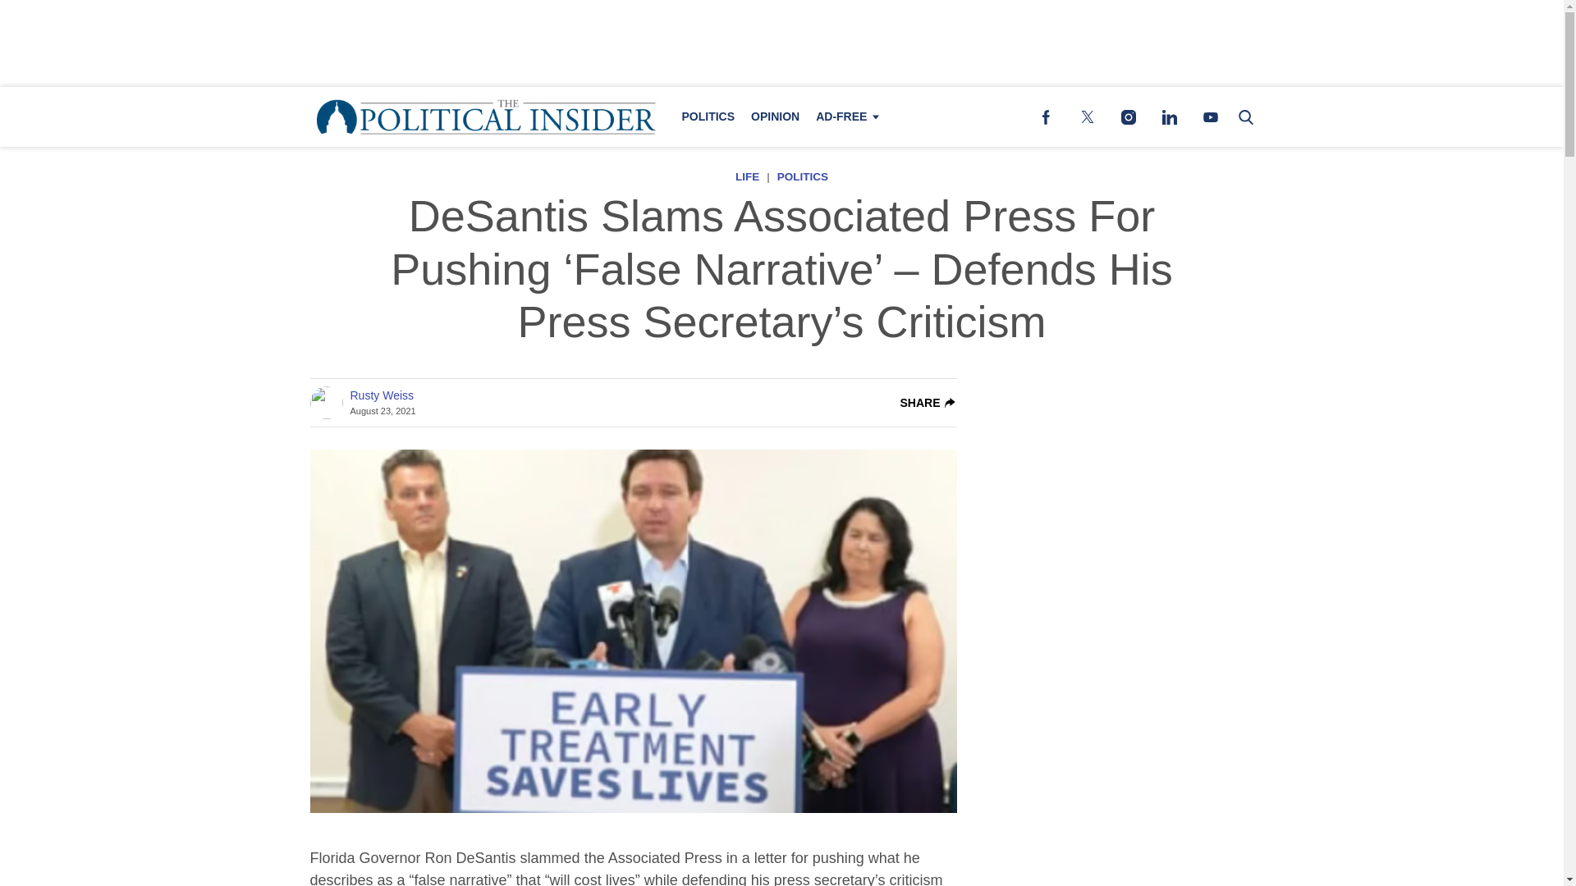 This screenshot has height=886, width=1576. Describe the element at coordinates (1128, 116) in the screenshot. I see `Follow us on Instagram` at that location.